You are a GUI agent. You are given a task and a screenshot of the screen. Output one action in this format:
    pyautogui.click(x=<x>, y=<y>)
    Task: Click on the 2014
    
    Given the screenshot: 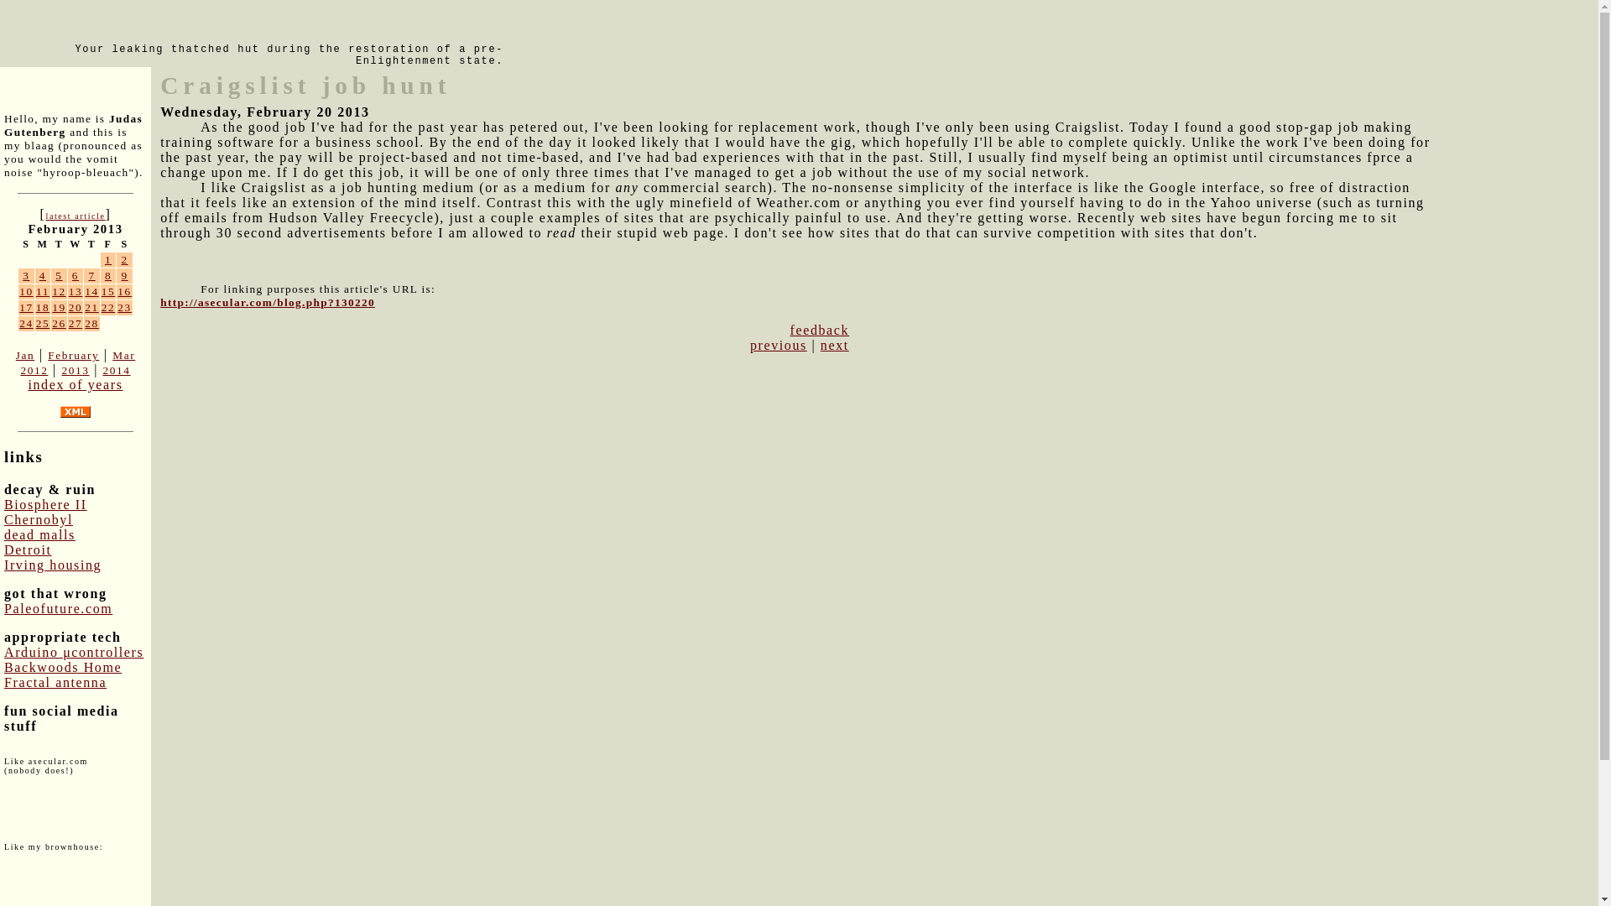 What is the action you would take?
    pyautogui.click(x=116, y=371)
    